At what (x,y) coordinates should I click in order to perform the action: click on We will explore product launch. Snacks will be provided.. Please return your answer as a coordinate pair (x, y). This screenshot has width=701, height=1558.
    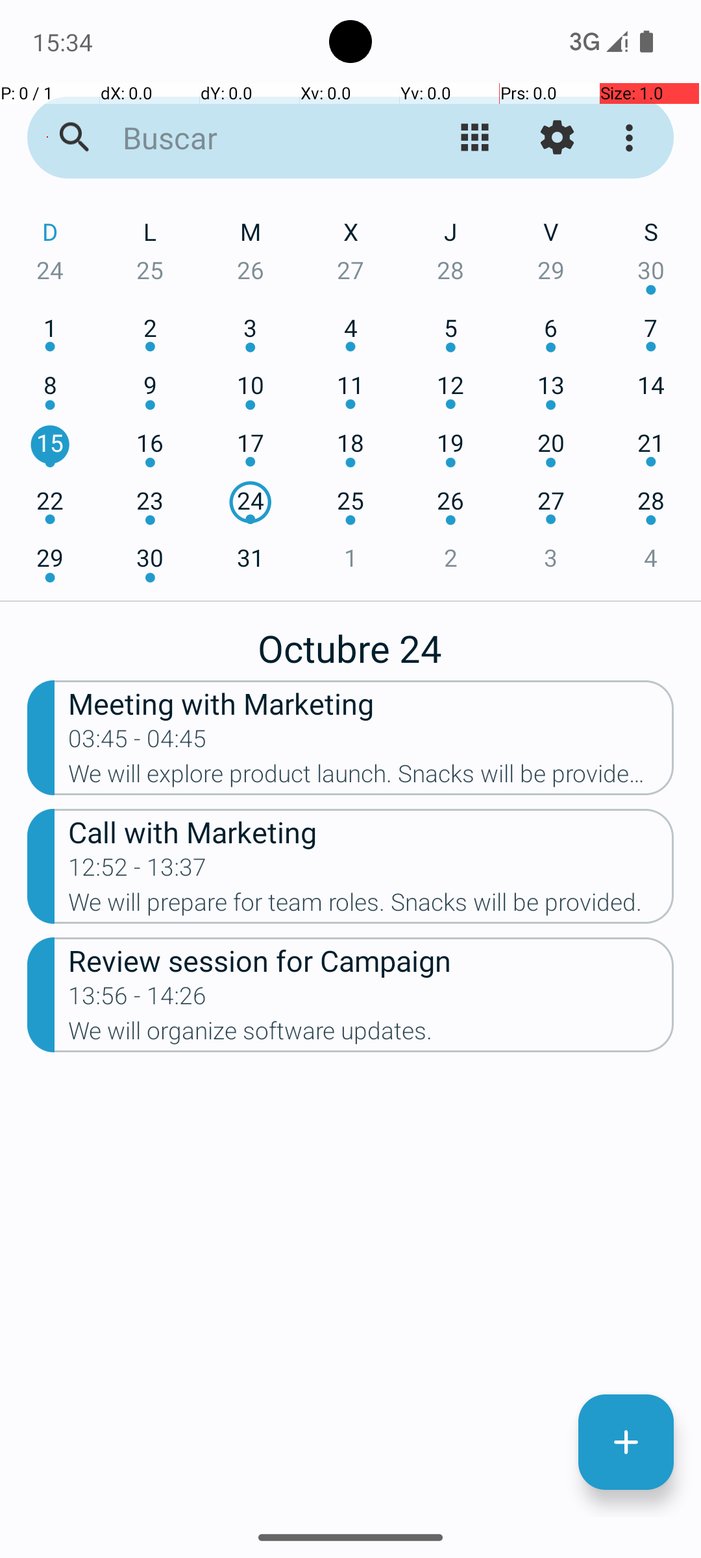
    Looking at the image, I should click on (371, 778).